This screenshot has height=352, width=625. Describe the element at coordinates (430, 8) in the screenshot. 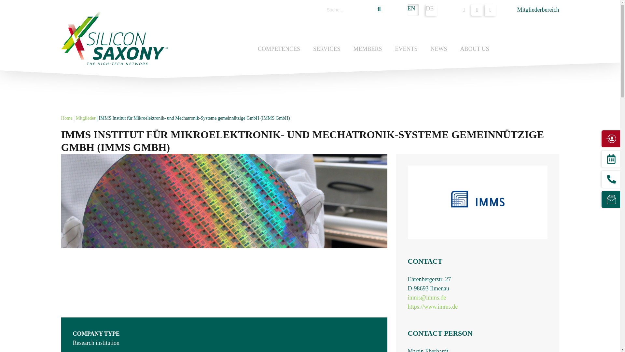

I see `DE` at that location.